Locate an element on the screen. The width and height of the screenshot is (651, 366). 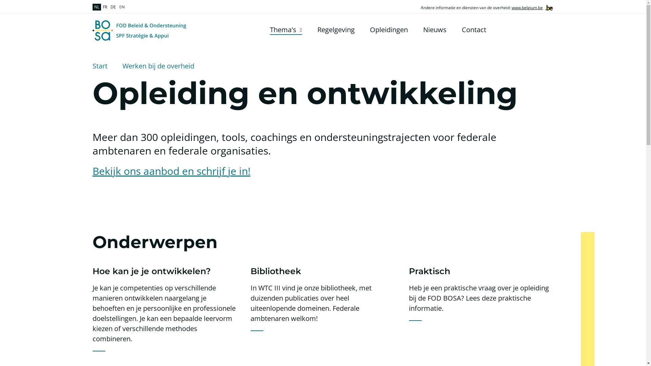
Overslaan en naar de inhoud gaan is located at coordinates (3, 2).